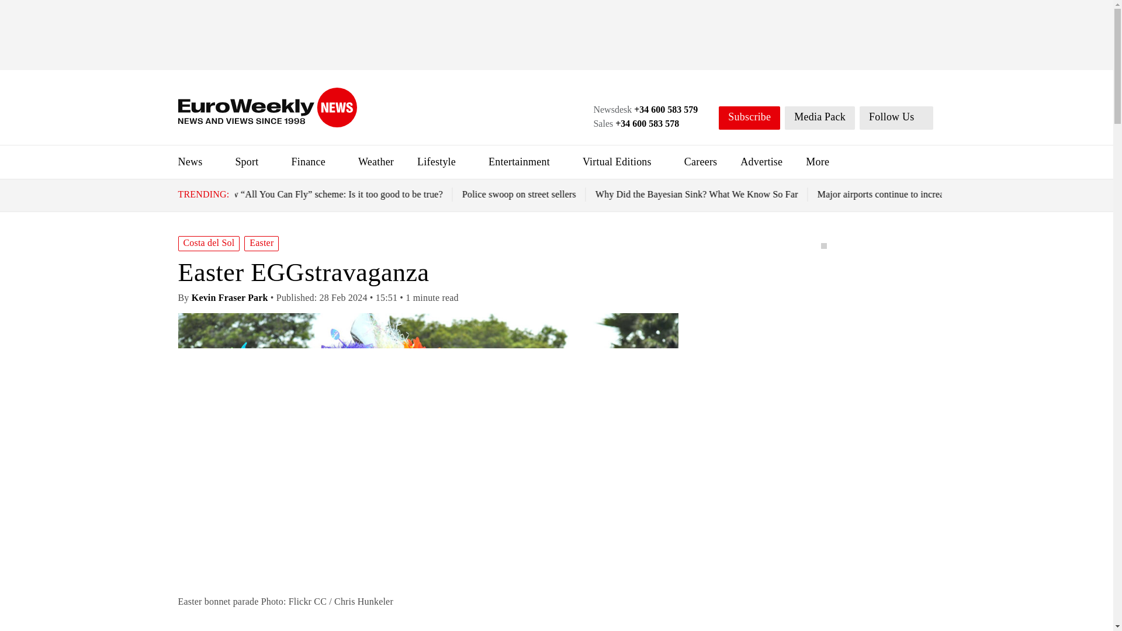 This screenshot has height=631, width=1122. I want to click on Subscribe, so click(749, 118).